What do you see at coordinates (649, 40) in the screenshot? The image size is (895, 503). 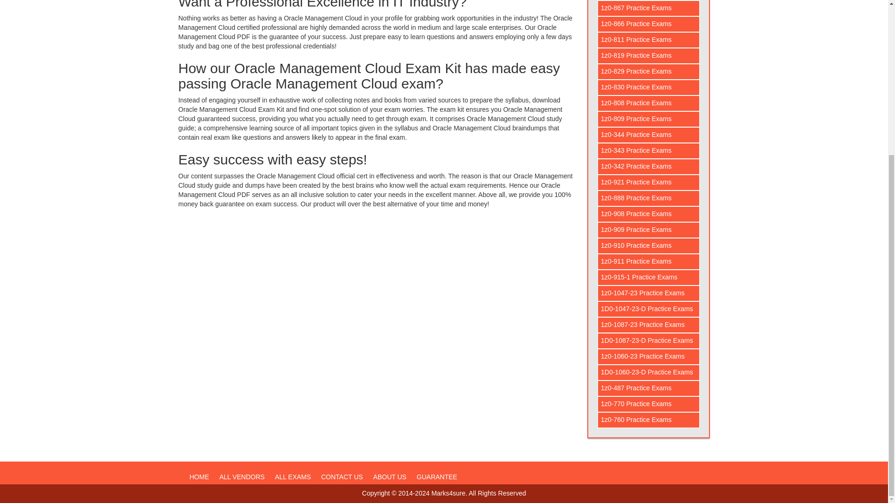 I see `1z0-811 Practice Exams` at bounding box center [649, 40].